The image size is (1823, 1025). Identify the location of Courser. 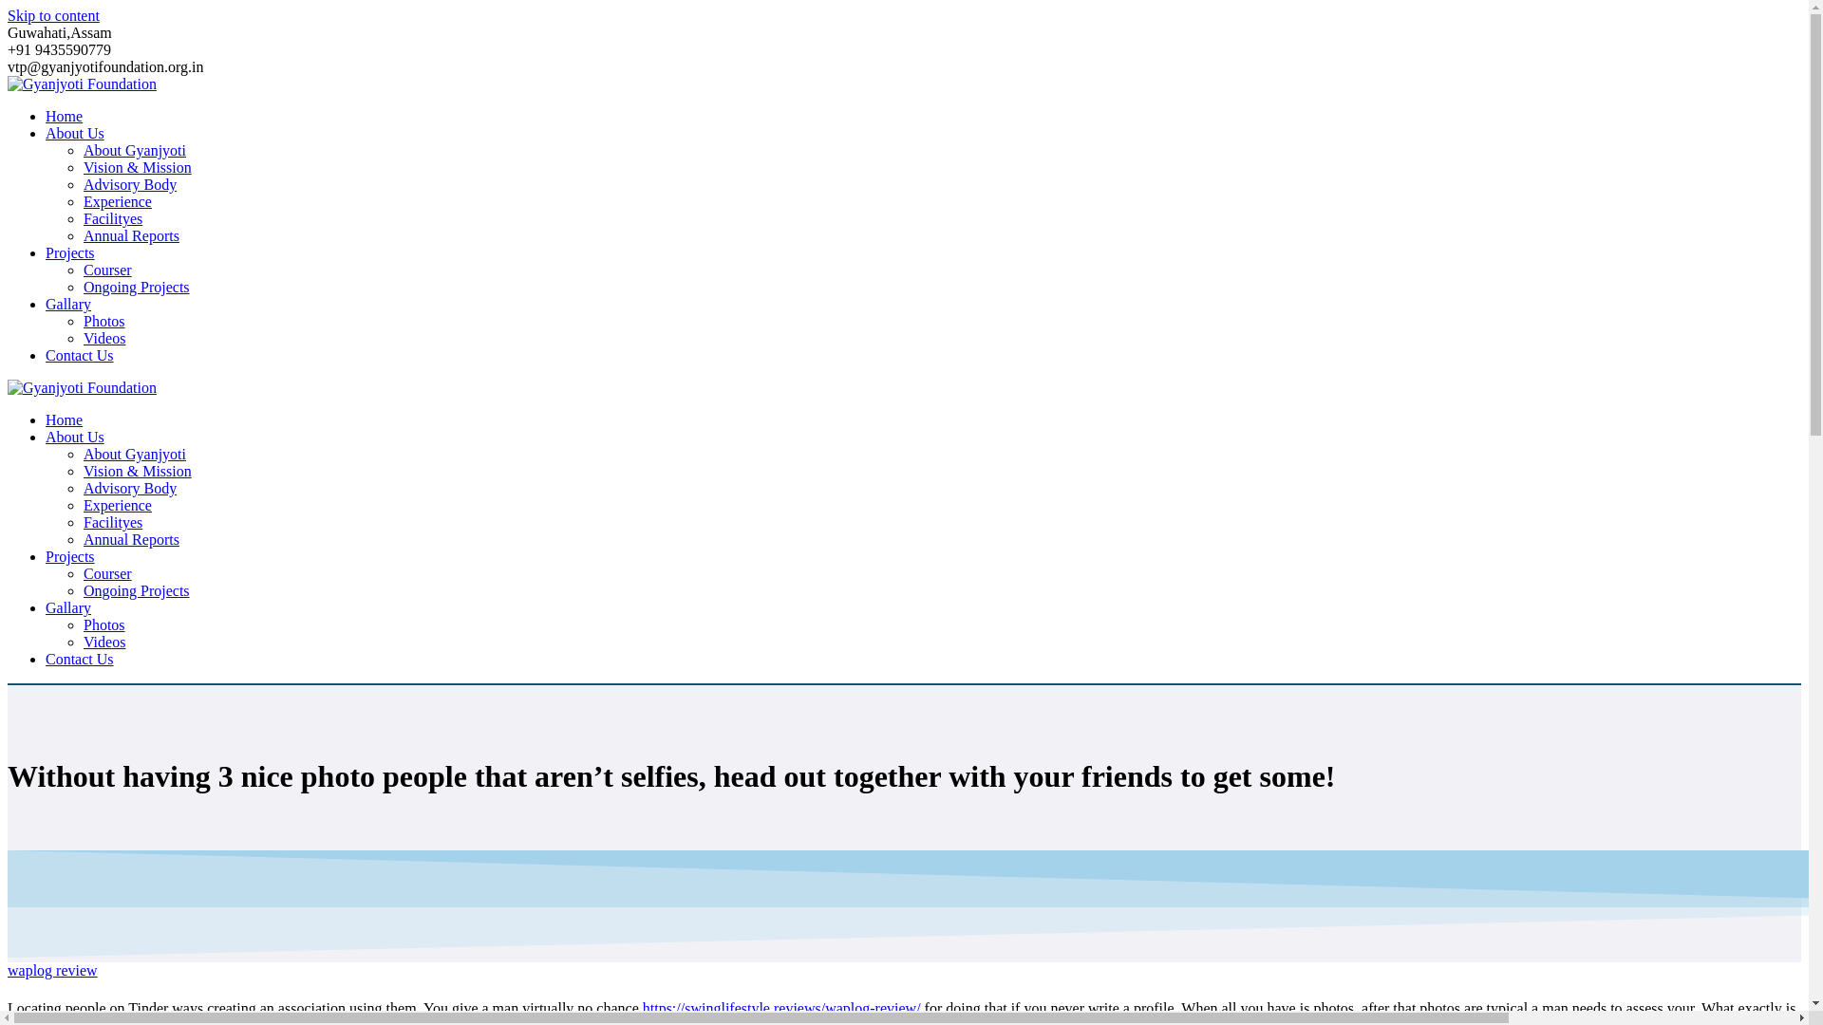
(107, 270).